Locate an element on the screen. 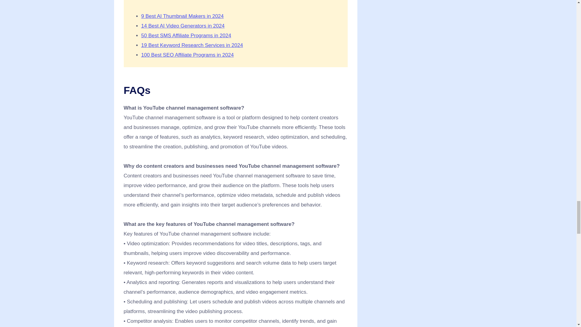 This screenshot has width=581, height=327. 19 Best Keyword Research Services in 2024 is located at coordinates (192, 45).